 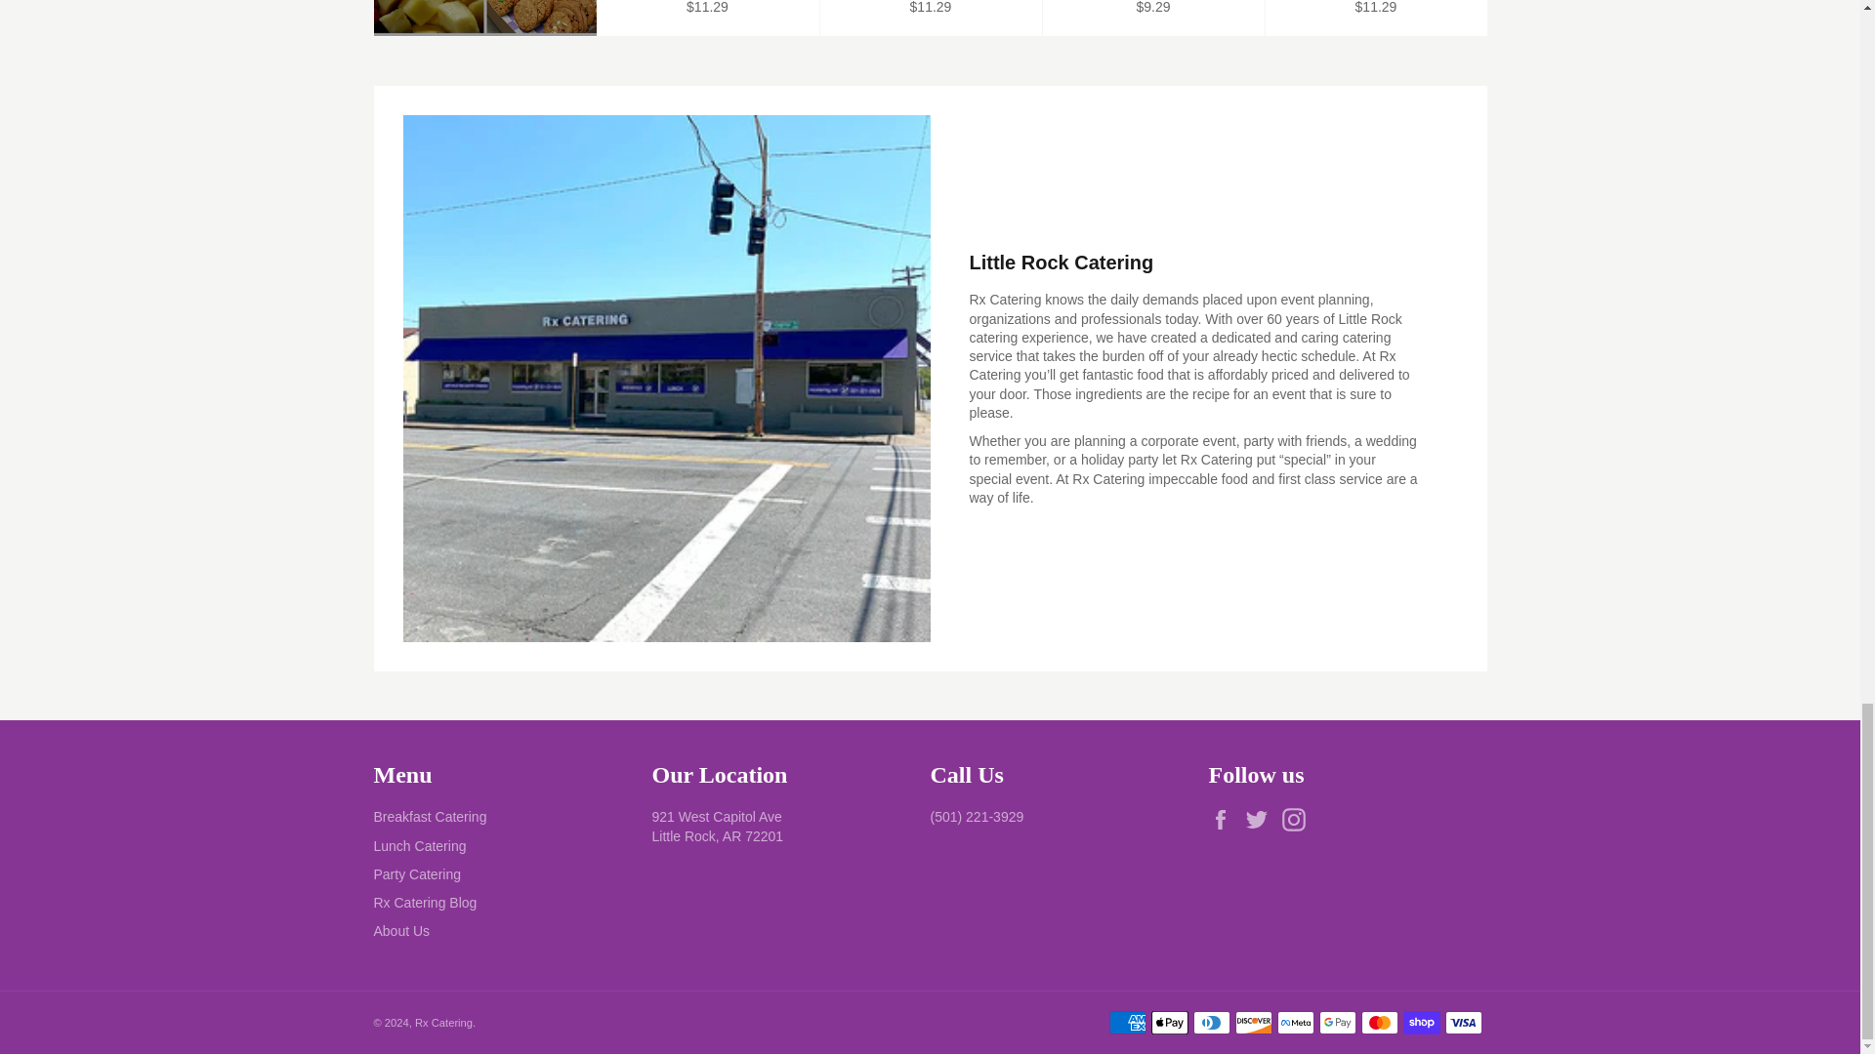 What do you see at coordinates (1299, 820) in the screenshot?
I see `Rx Catering on Instagram` at bounding box center [1299, 820].